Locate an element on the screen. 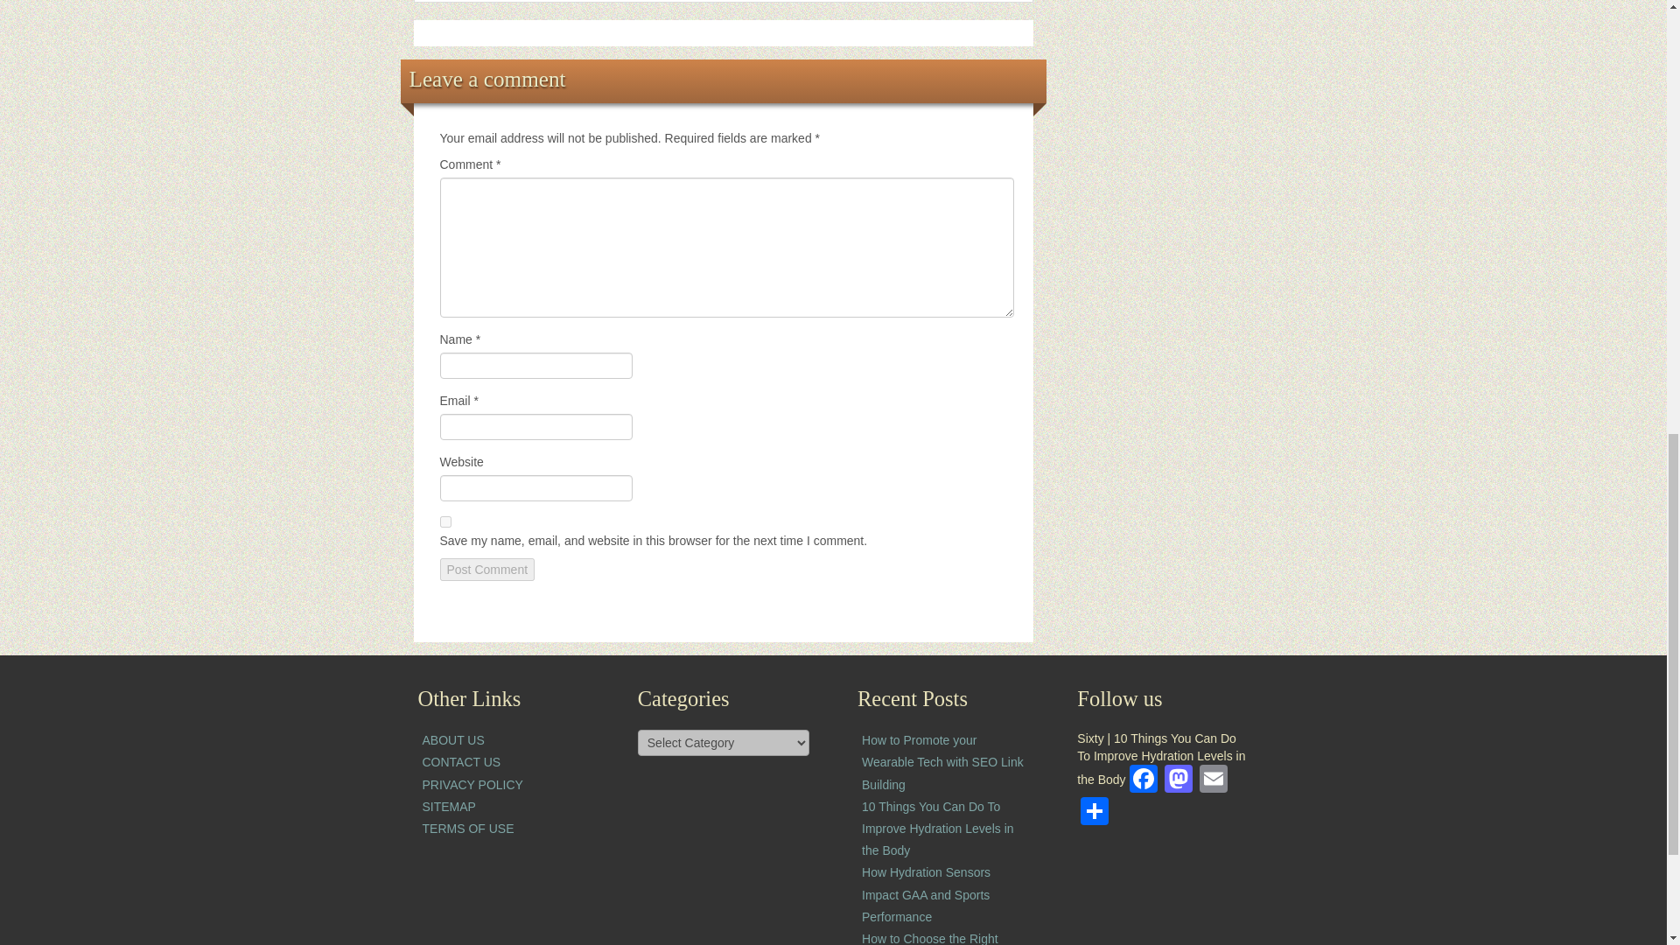 This screenshot has height=945, width=1680. TERMS OF USE is located at coordinates (467, 828).